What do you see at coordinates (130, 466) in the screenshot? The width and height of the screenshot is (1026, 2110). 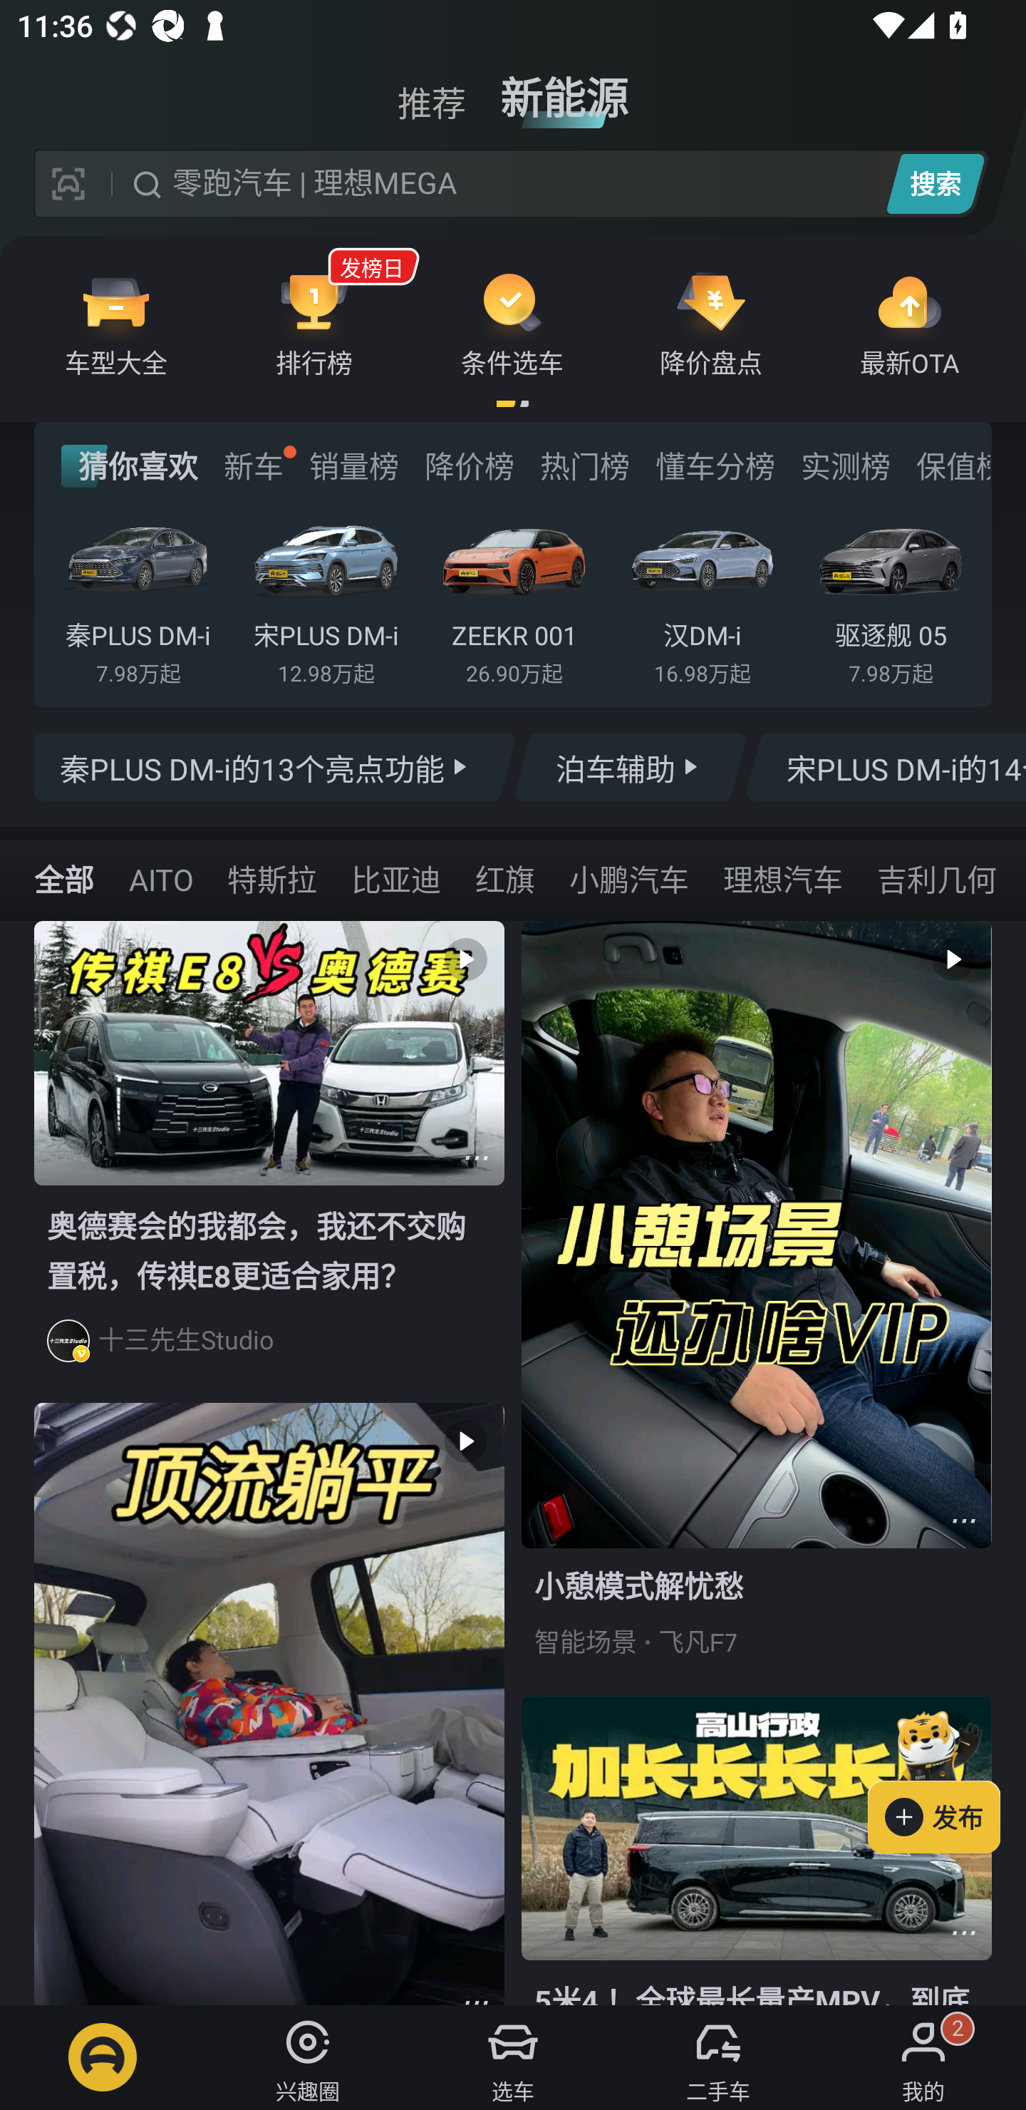 I see `猜你喜欢` at bounding box center [130, 466].